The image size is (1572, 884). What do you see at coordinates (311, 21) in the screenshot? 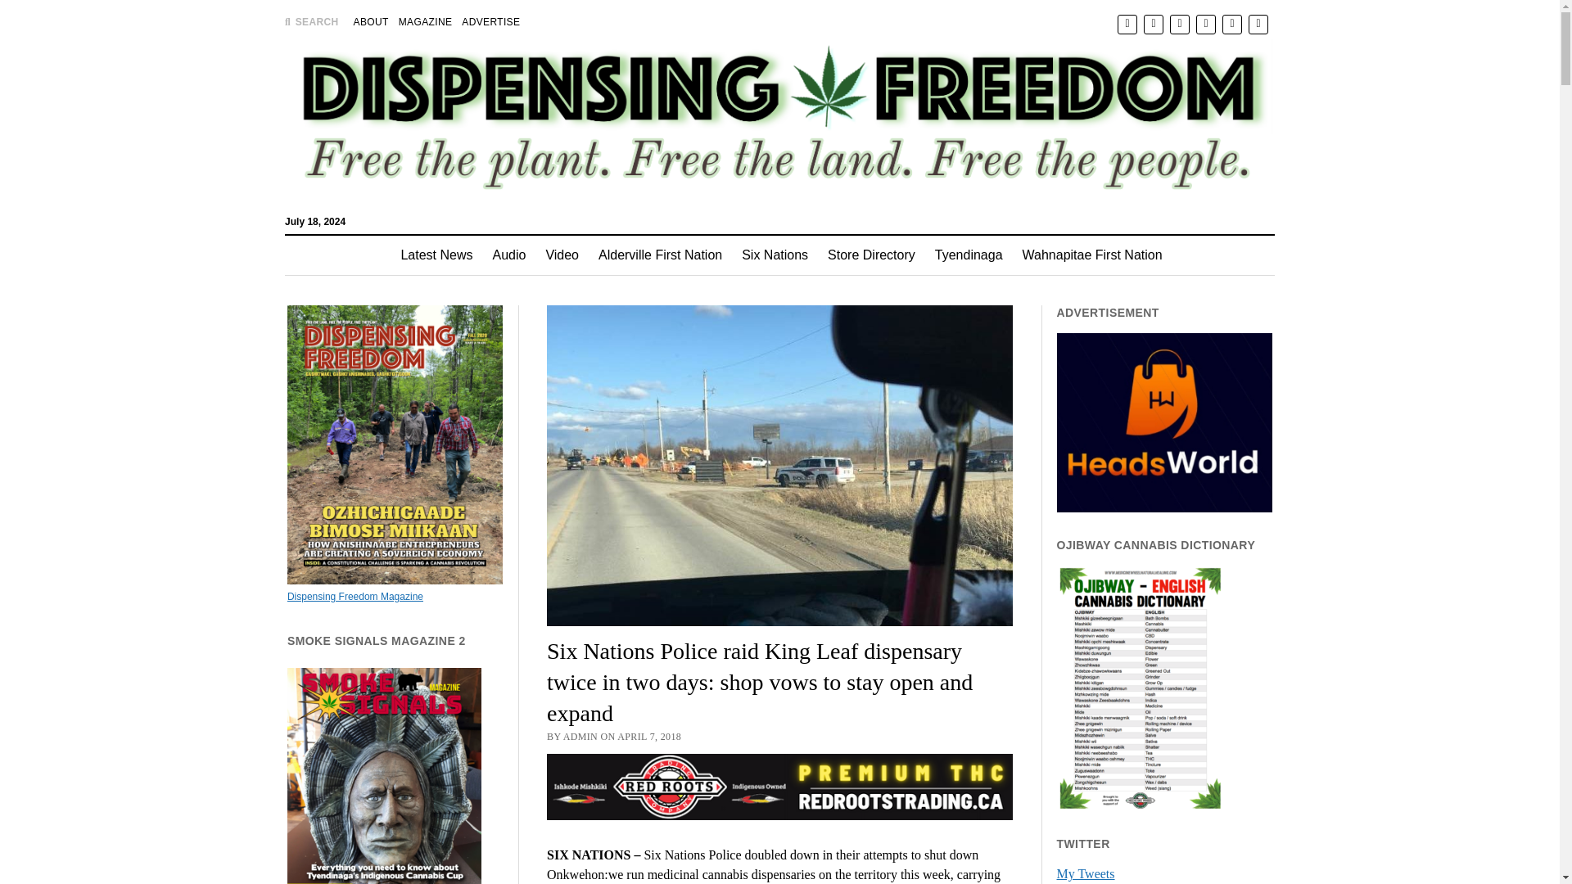
I see `SEARCH` at bounding box center [311, 21].